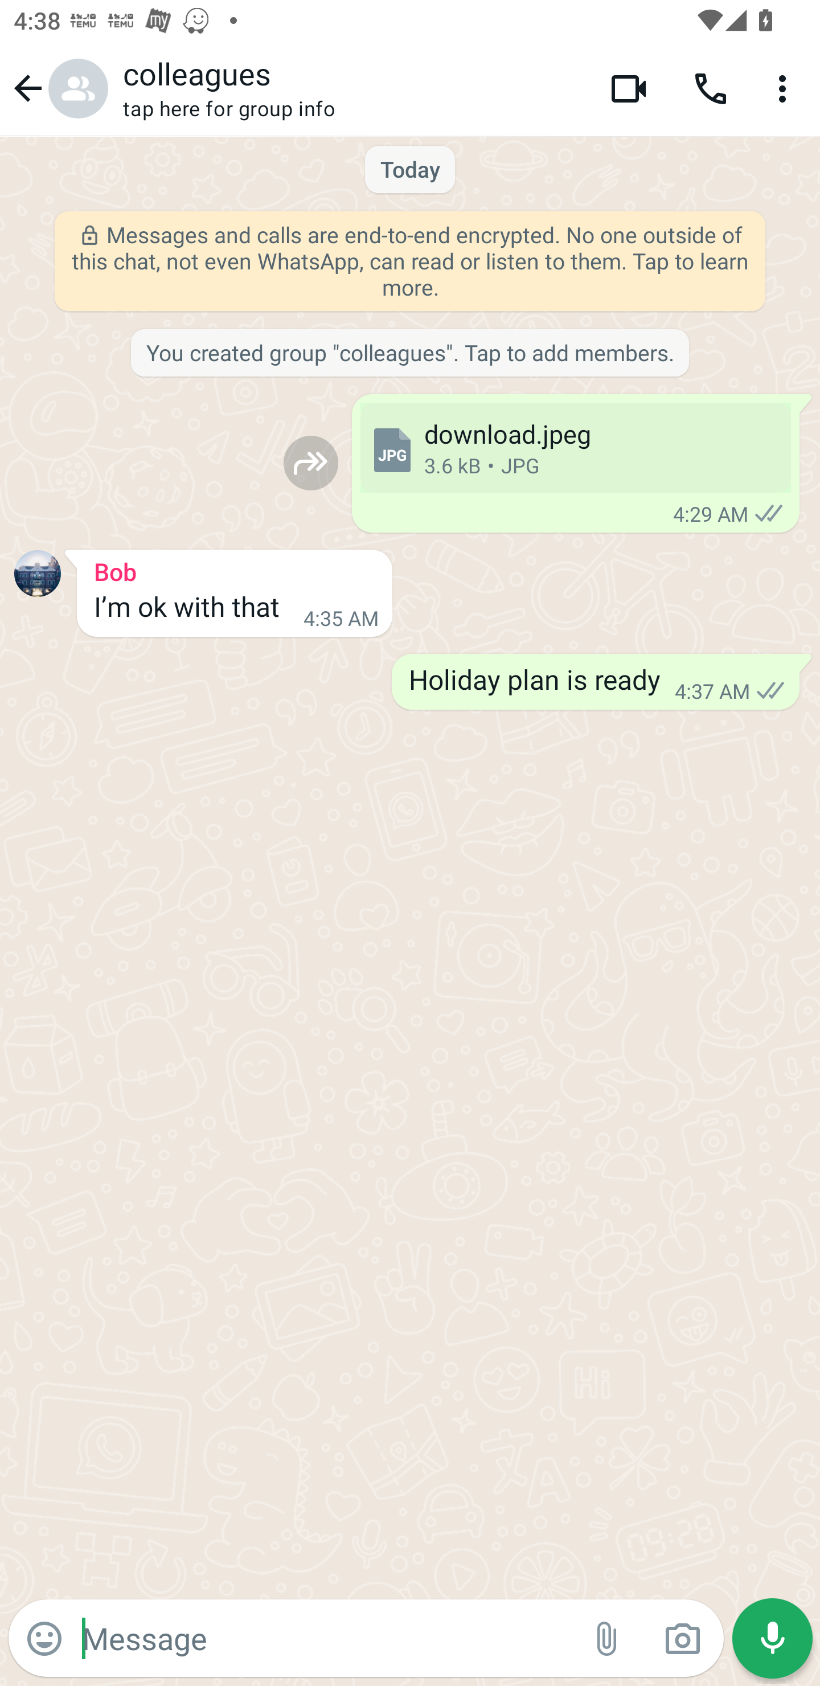 Image resolution: width=820 pixels, height=1686 pixels. Describe the element at coordinates (58, 88) in the screenshot. I see `Navigate up` at that location.